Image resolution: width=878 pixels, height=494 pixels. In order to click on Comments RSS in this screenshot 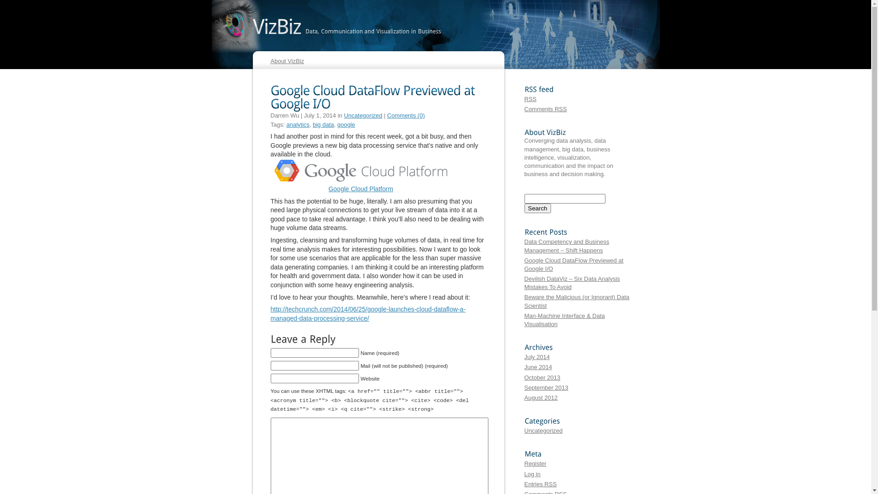, I will do `click(545, 109)`.